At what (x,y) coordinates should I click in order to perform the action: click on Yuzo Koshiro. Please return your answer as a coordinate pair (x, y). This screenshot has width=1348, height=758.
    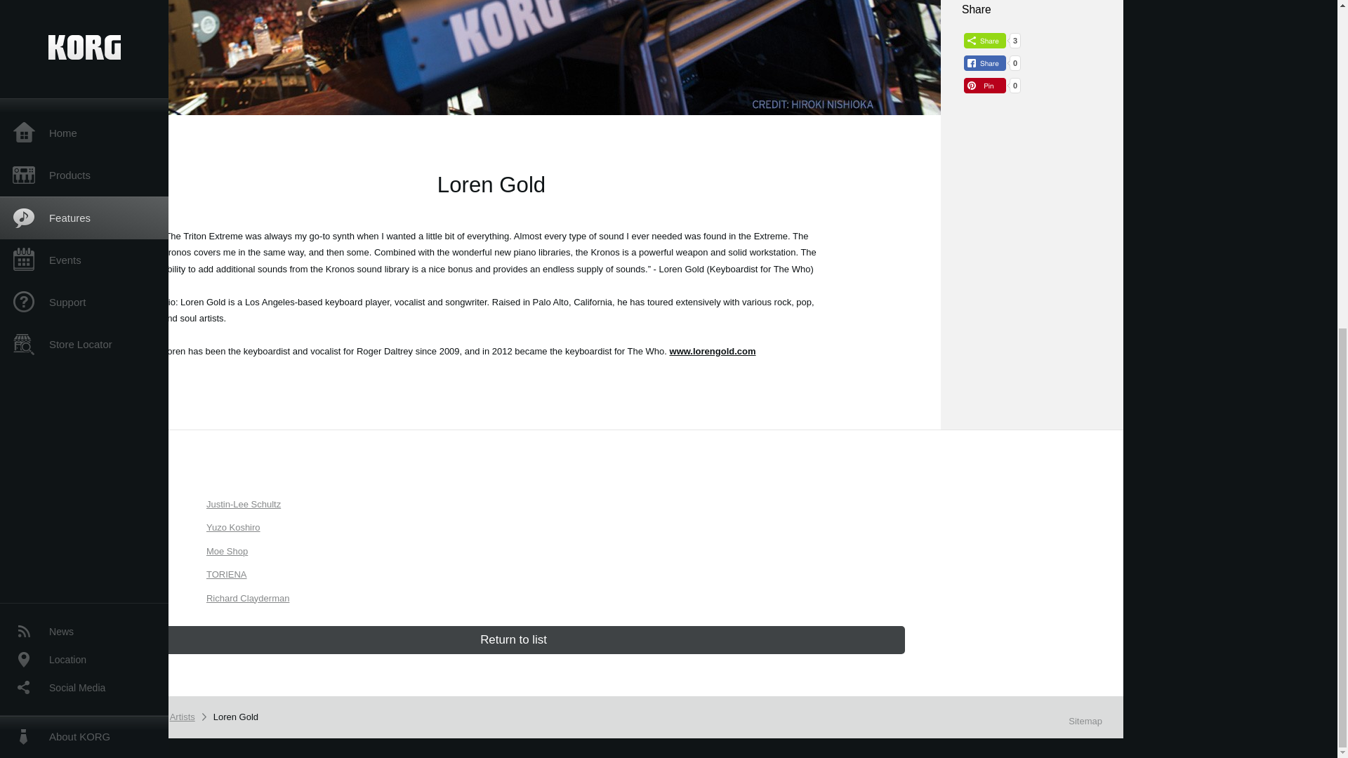
    Looking at the image, I should click on (233, 528).